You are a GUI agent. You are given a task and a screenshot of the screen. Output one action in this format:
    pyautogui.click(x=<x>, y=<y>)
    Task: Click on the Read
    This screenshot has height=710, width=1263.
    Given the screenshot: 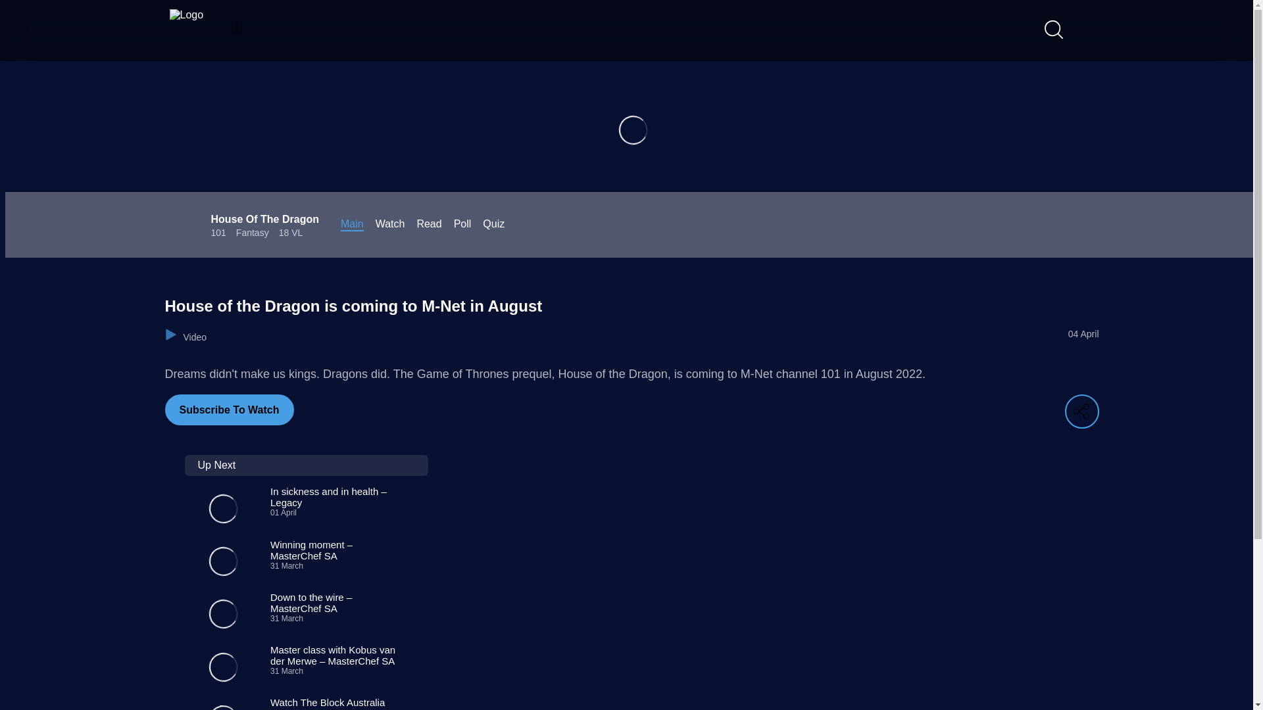 What is the action you would take?
    pyautogui.click(x=390, y=225)
    